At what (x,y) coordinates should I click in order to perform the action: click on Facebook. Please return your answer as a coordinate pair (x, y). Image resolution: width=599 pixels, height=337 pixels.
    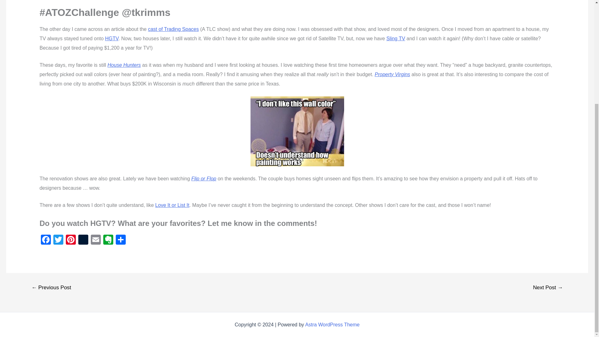
    Looking at the image, I should click on (46, 240).